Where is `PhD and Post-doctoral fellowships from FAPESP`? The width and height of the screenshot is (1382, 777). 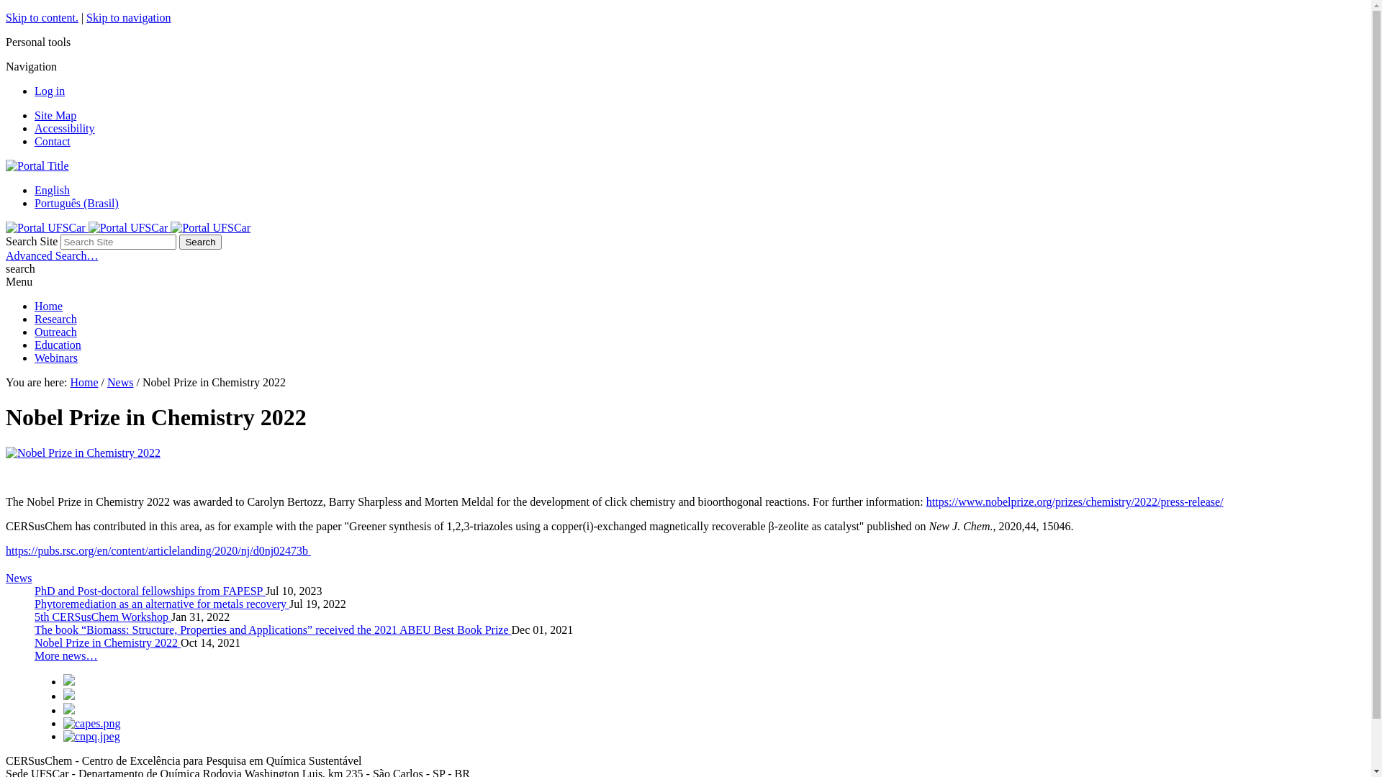
PhD and Post-doctoral fellowships from FAPESP is located at coordinates (150, 591).